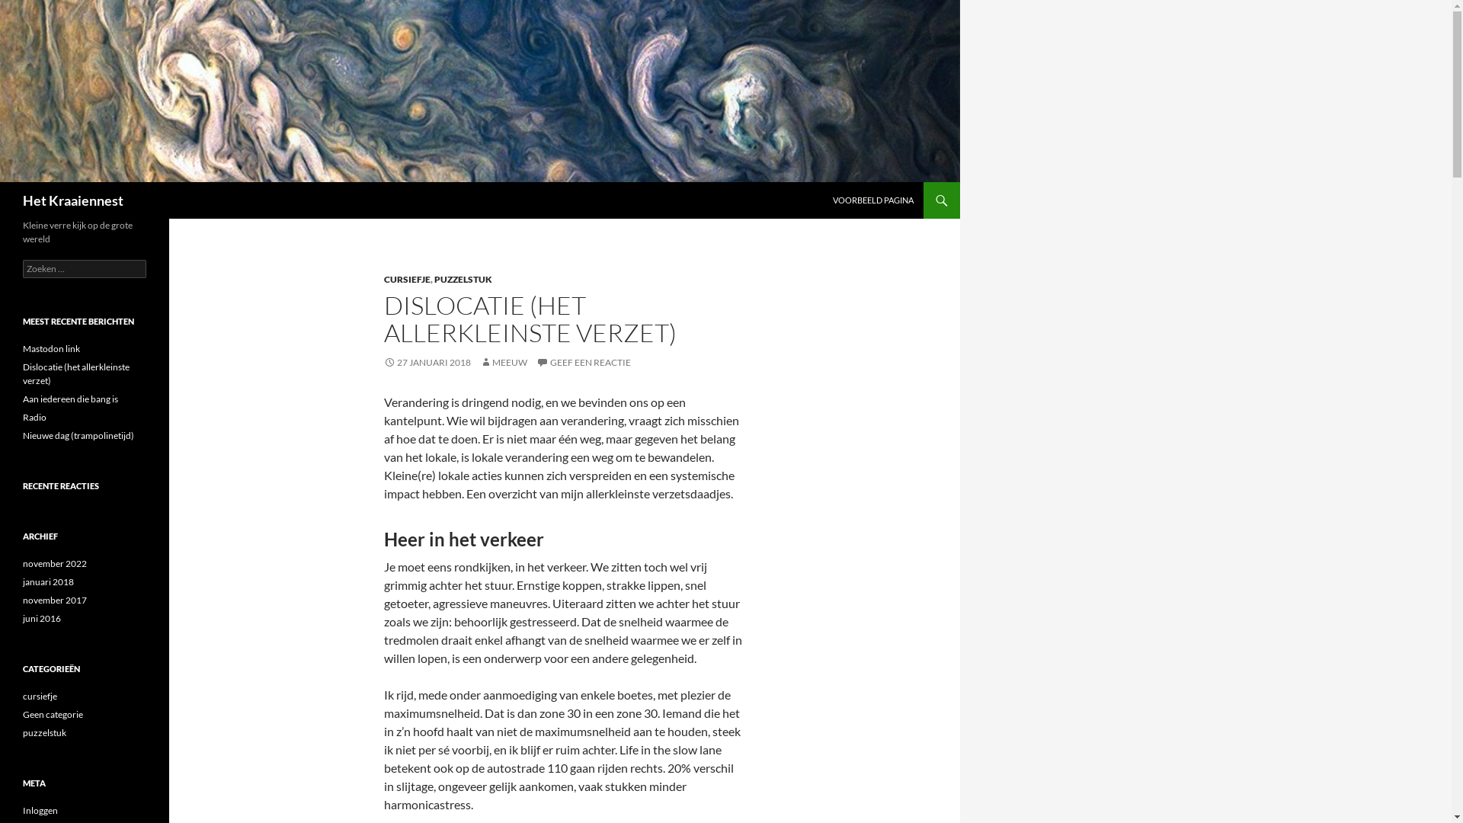  Describe the element at coordinates (55, 600) in the screenshot. I see `november 2017` at that location.